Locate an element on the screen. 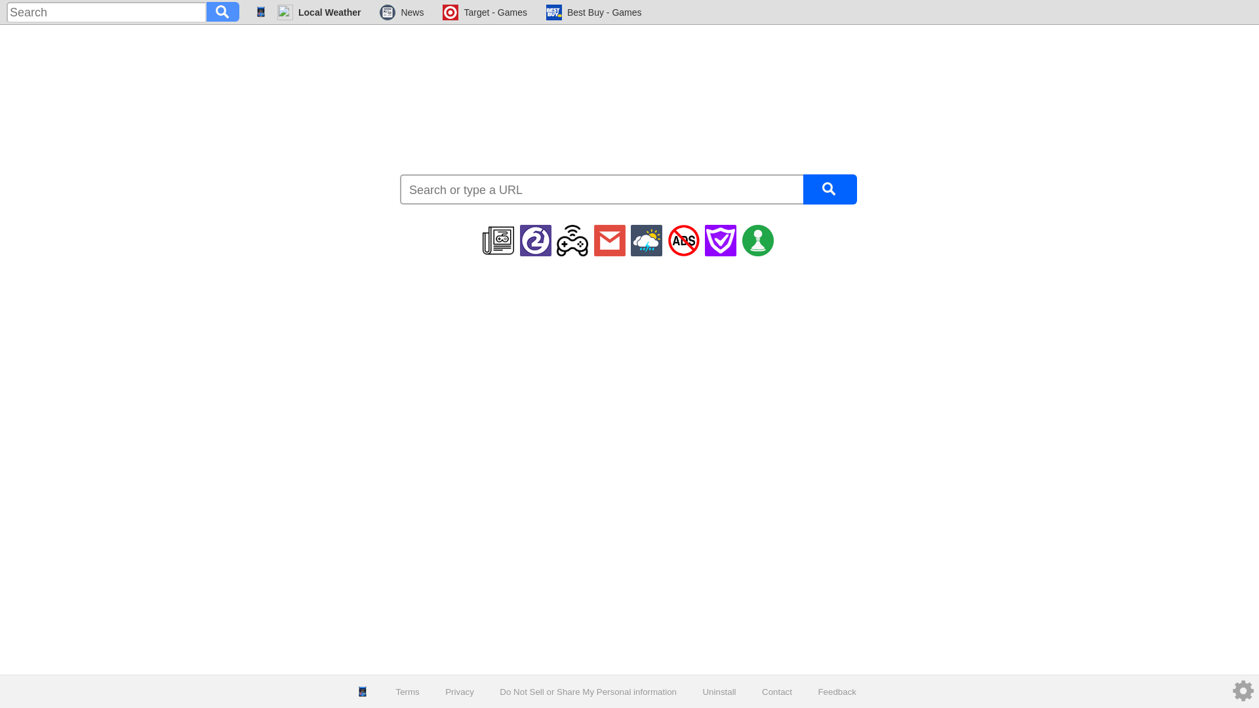  Email is located at coordinates (610, 240).